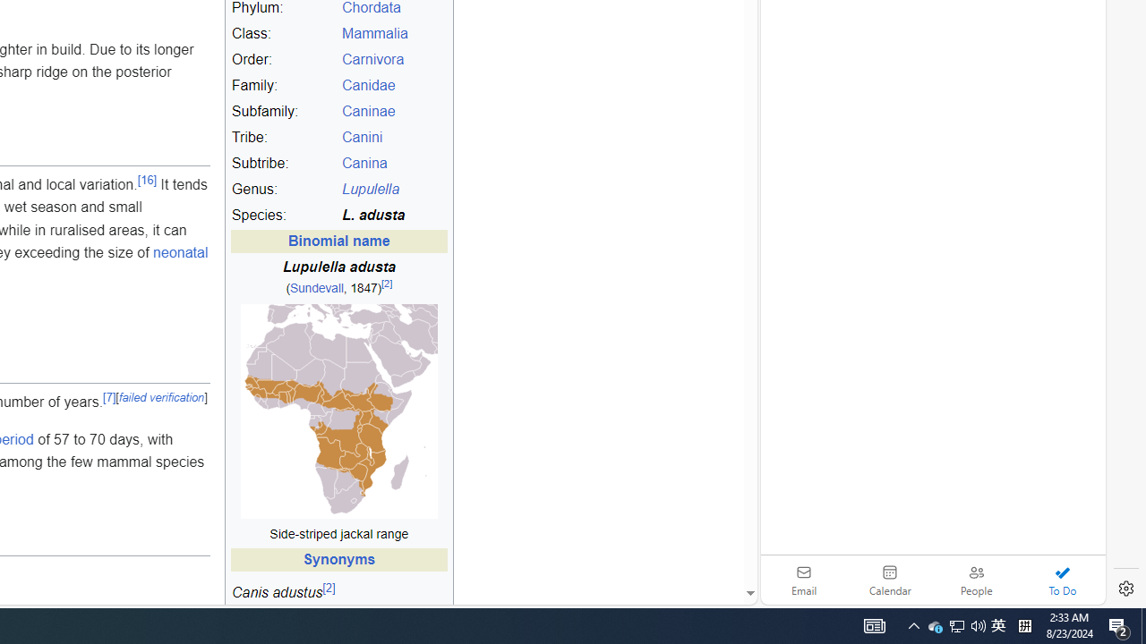 The width and height of the screenshot is (1146, 644). Describe the element at coordinates (338, 560) in the screenshot. I see `Synonyms` at that location.